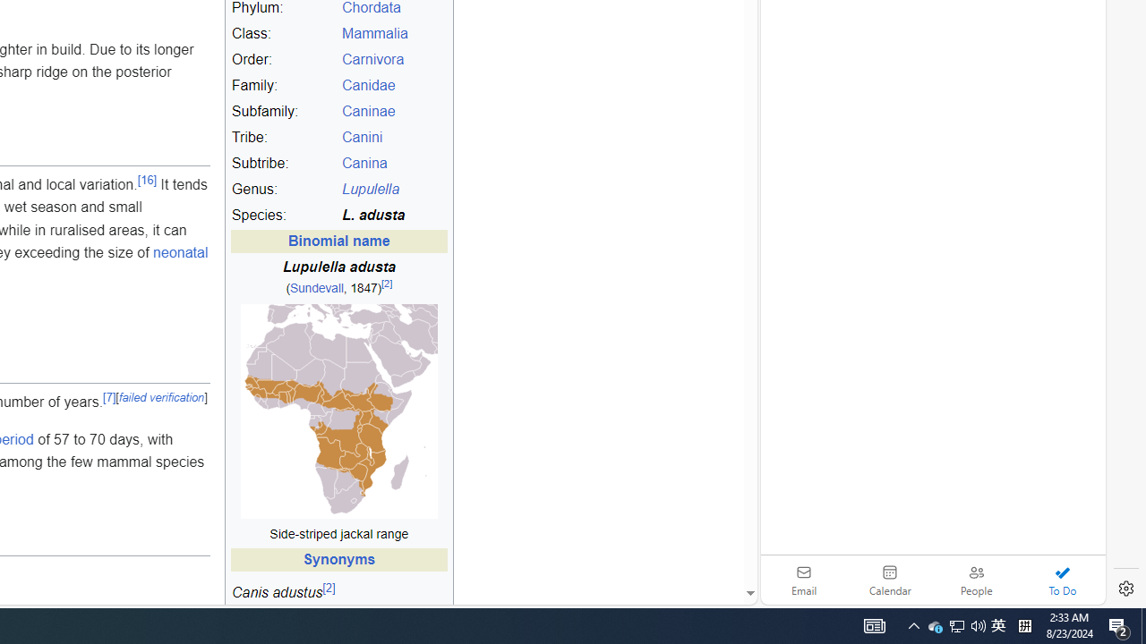 The width and height of the screenshot is (1146, 644). Describe the element at coordinates (338, 560) in the screenshot. I see `Synonyms` at that location.